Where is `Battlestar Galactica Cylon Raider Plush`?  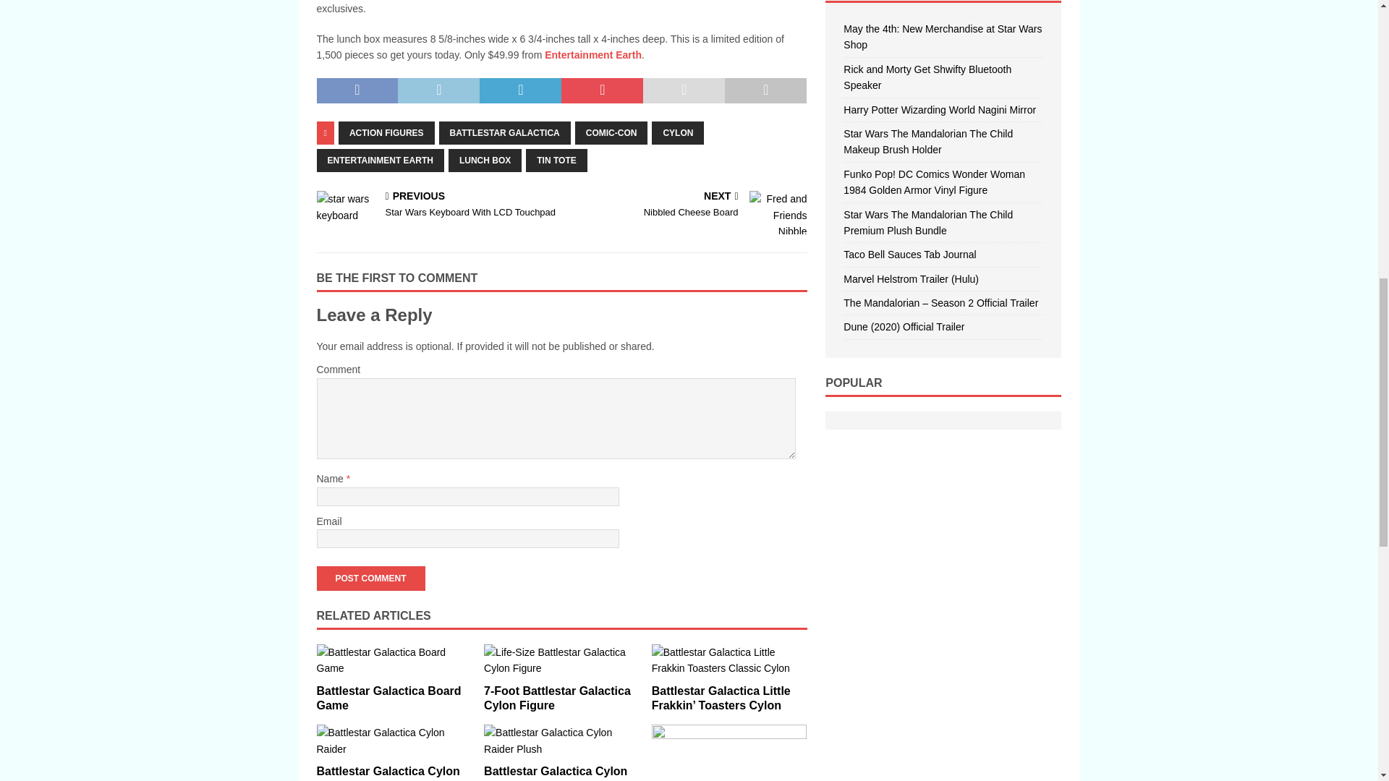 Battlestar Galactica Cylon Raider Plush is located at coordinates (556, 773).